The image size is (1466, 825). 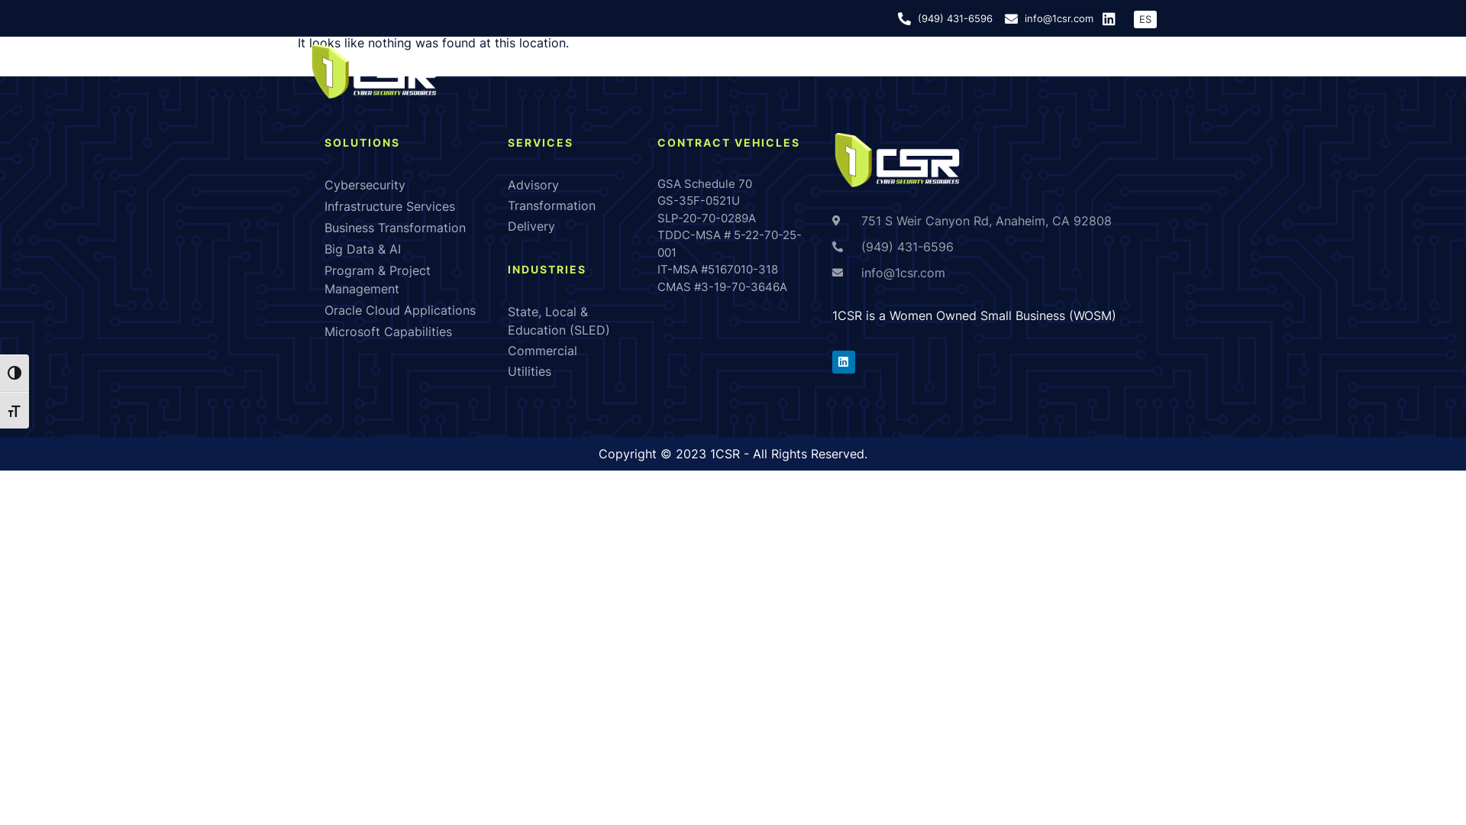 What do you see at coordinates (15, 410) in the screenshot?
I see `Toggle Font Size` at bounding box center [15, 410].